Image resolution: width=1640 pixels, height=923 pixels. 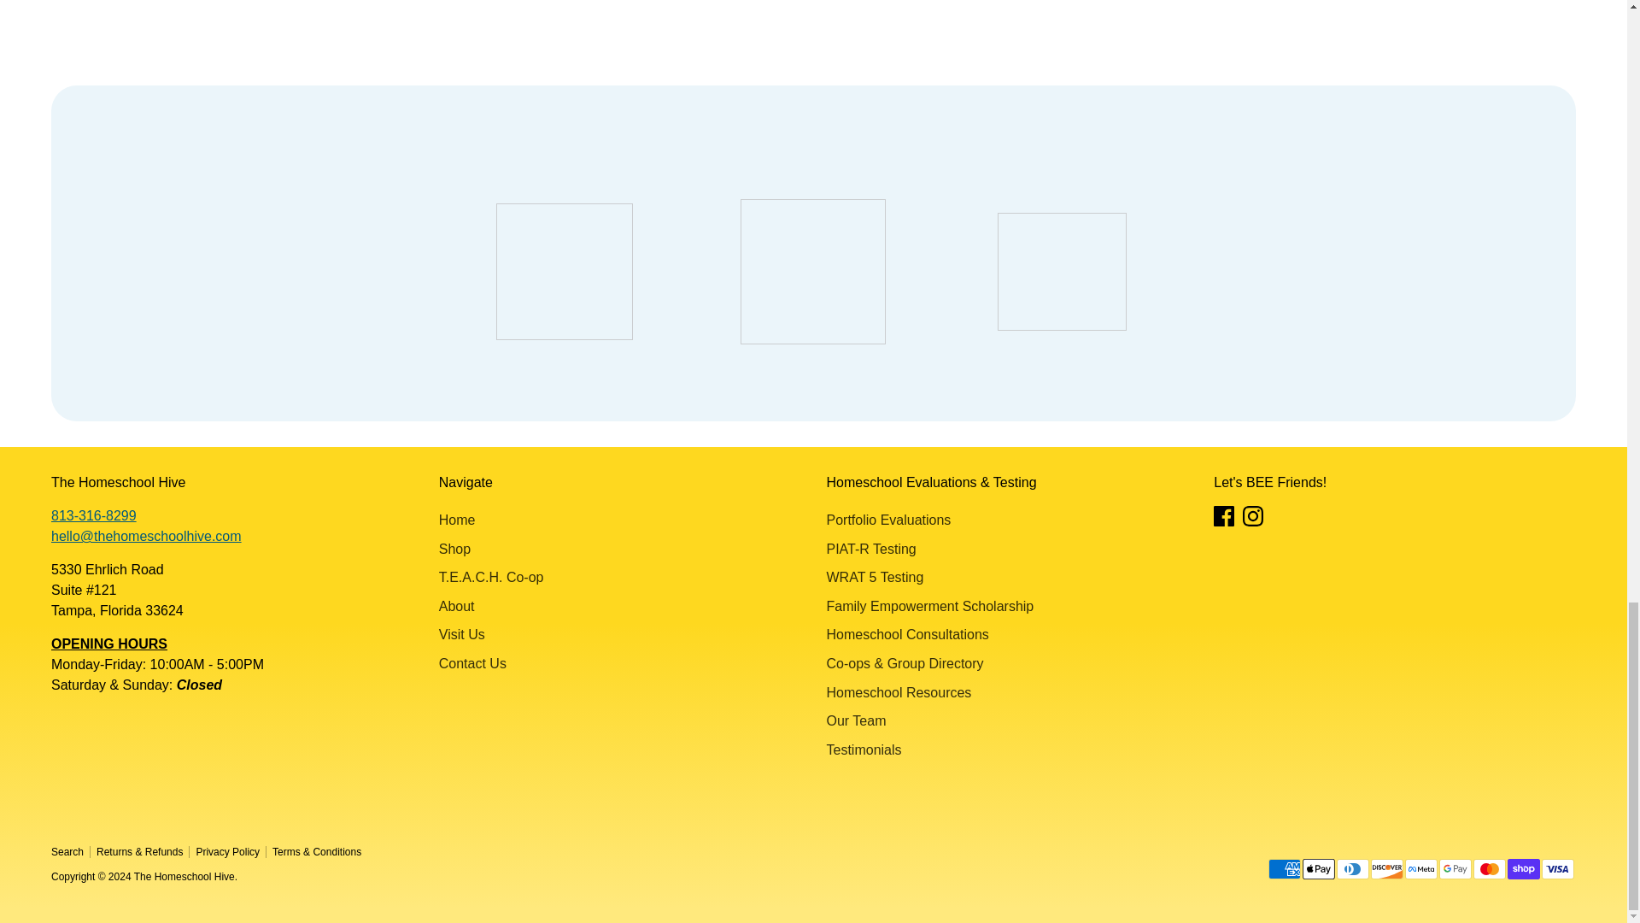 What do you see at coordinates (1489, 869) in the screenshot?
I see `Mastercard` at bounding box center [1489, 869].